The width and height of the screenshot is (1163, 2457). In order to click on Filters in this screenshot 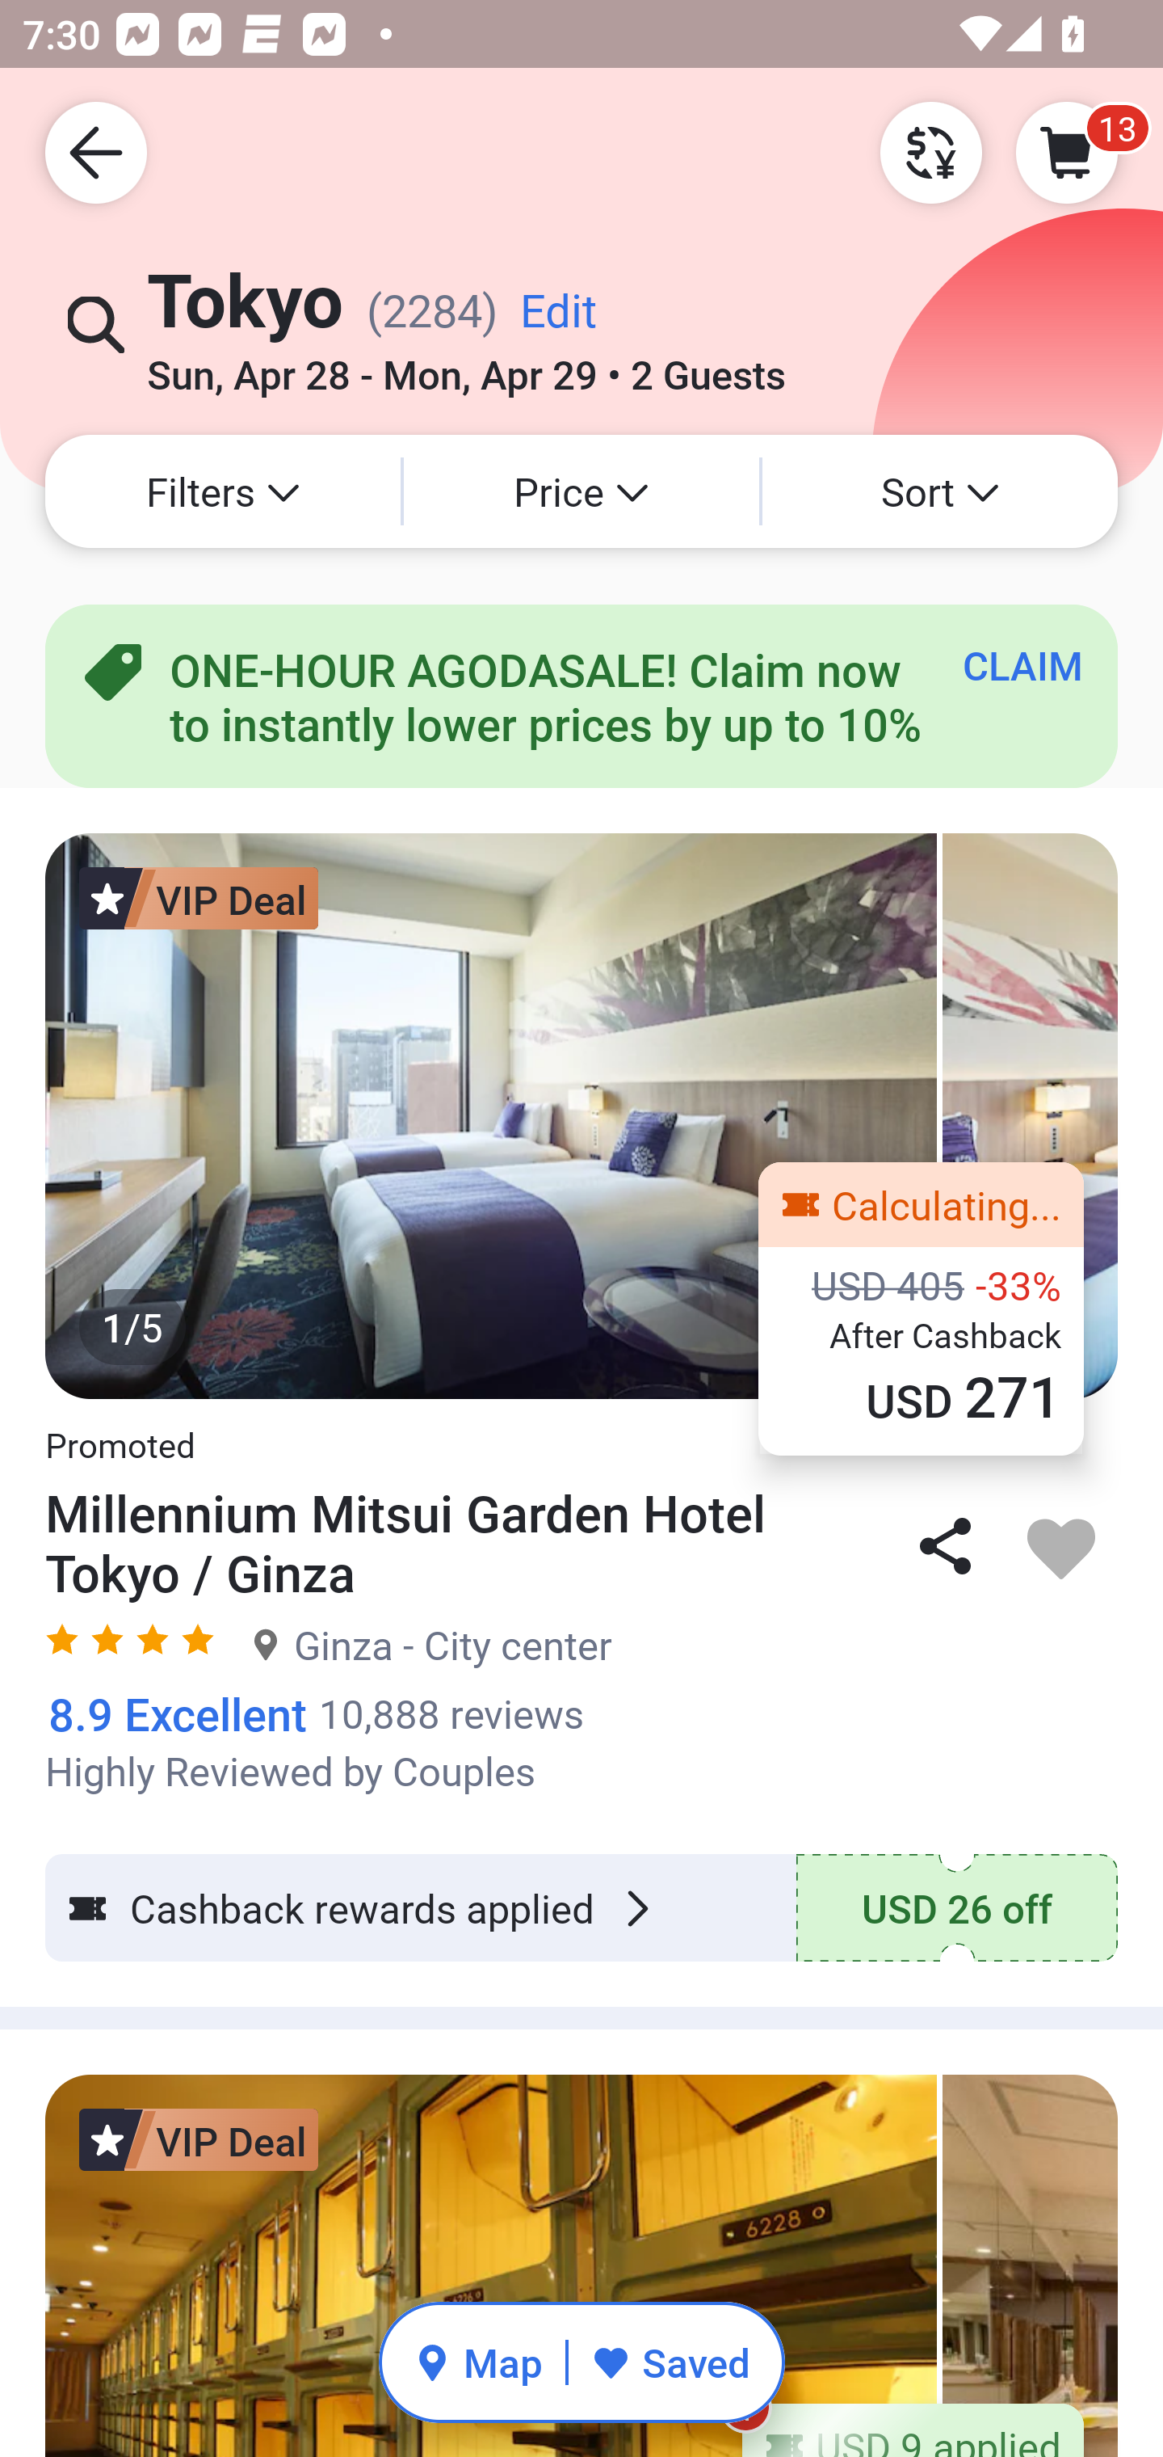, I will do `click(223, 491)`.